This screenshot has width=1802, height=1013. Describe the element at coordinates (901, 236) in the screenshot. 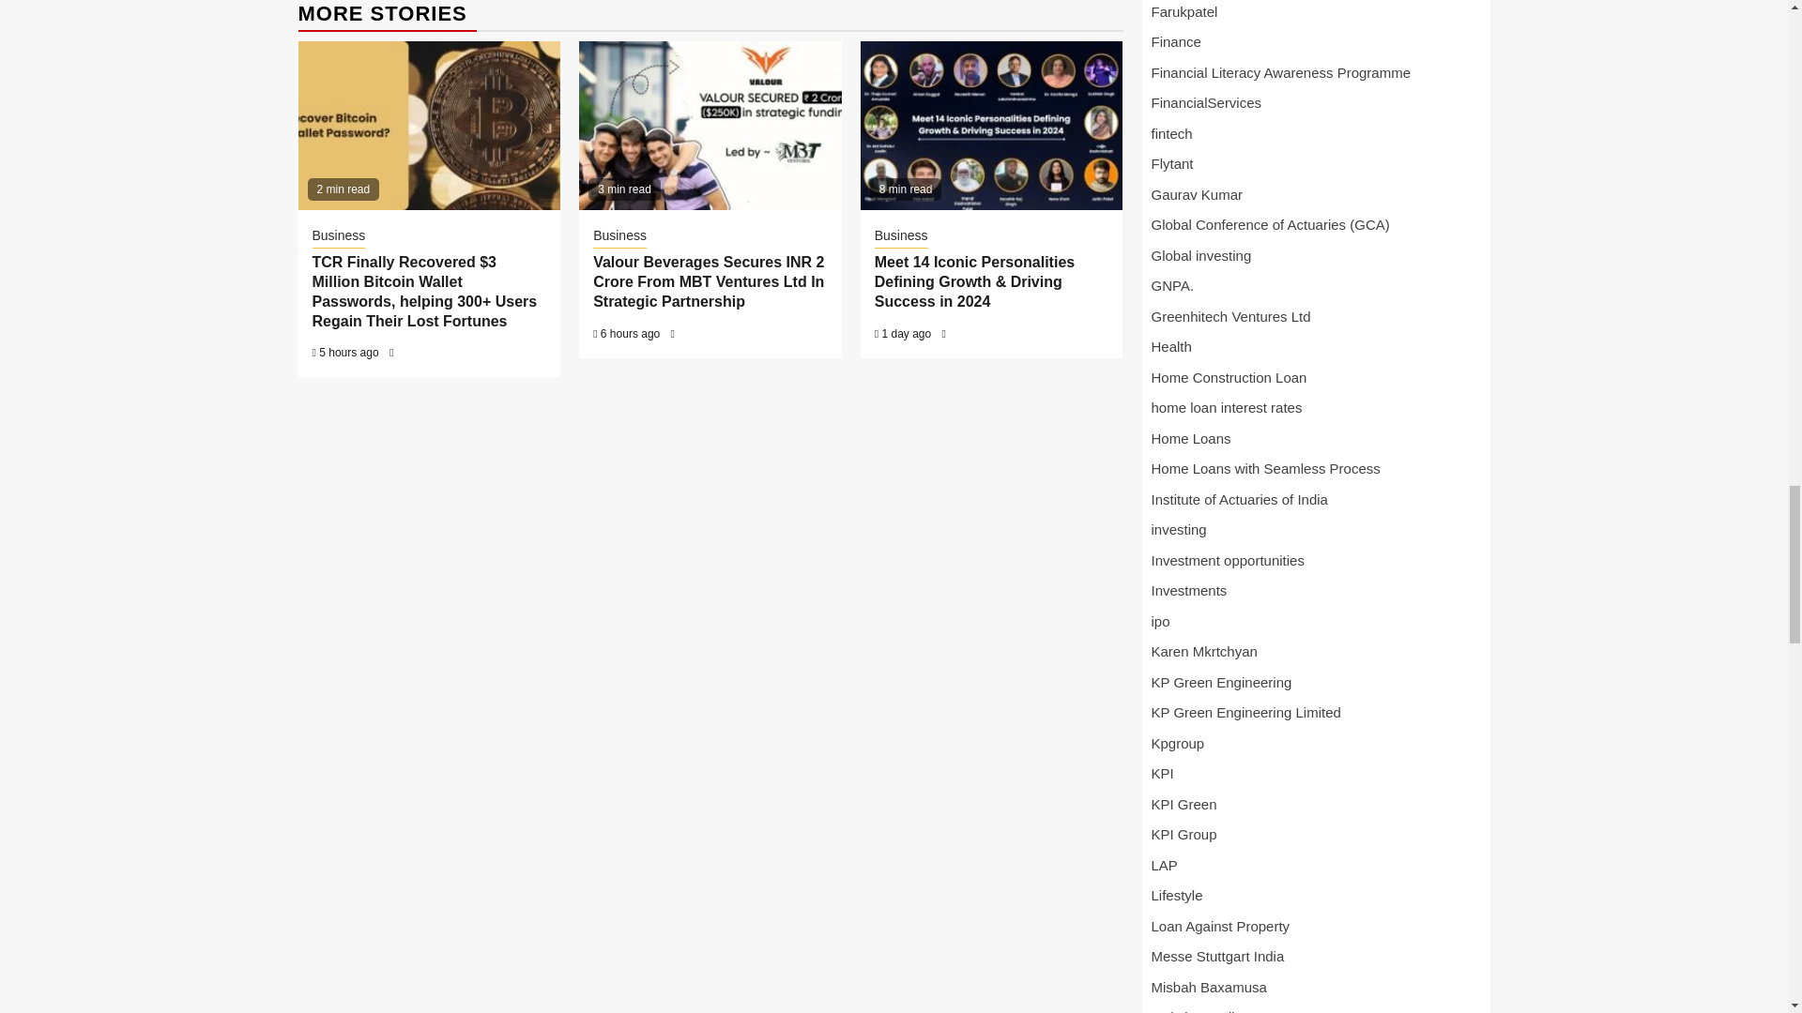

I see `Business` at that location.